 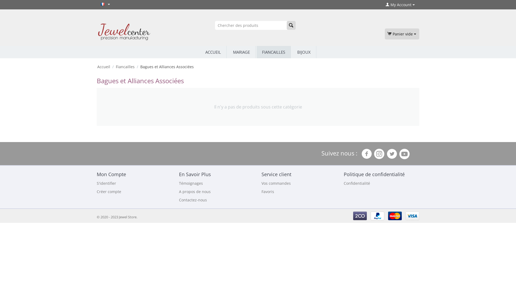 What do you see at coordinates (255, 25) in the screenshot?
I see `Chercher des produits` at bounding box center [255, 25].